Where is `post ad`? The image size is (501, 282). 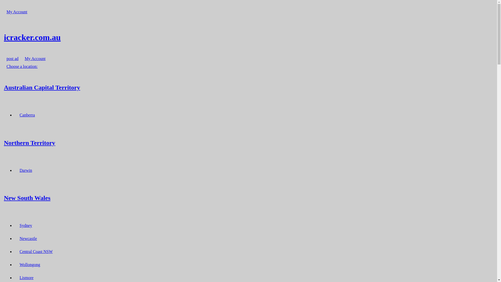 post ad is located at coordinates (13, 58).